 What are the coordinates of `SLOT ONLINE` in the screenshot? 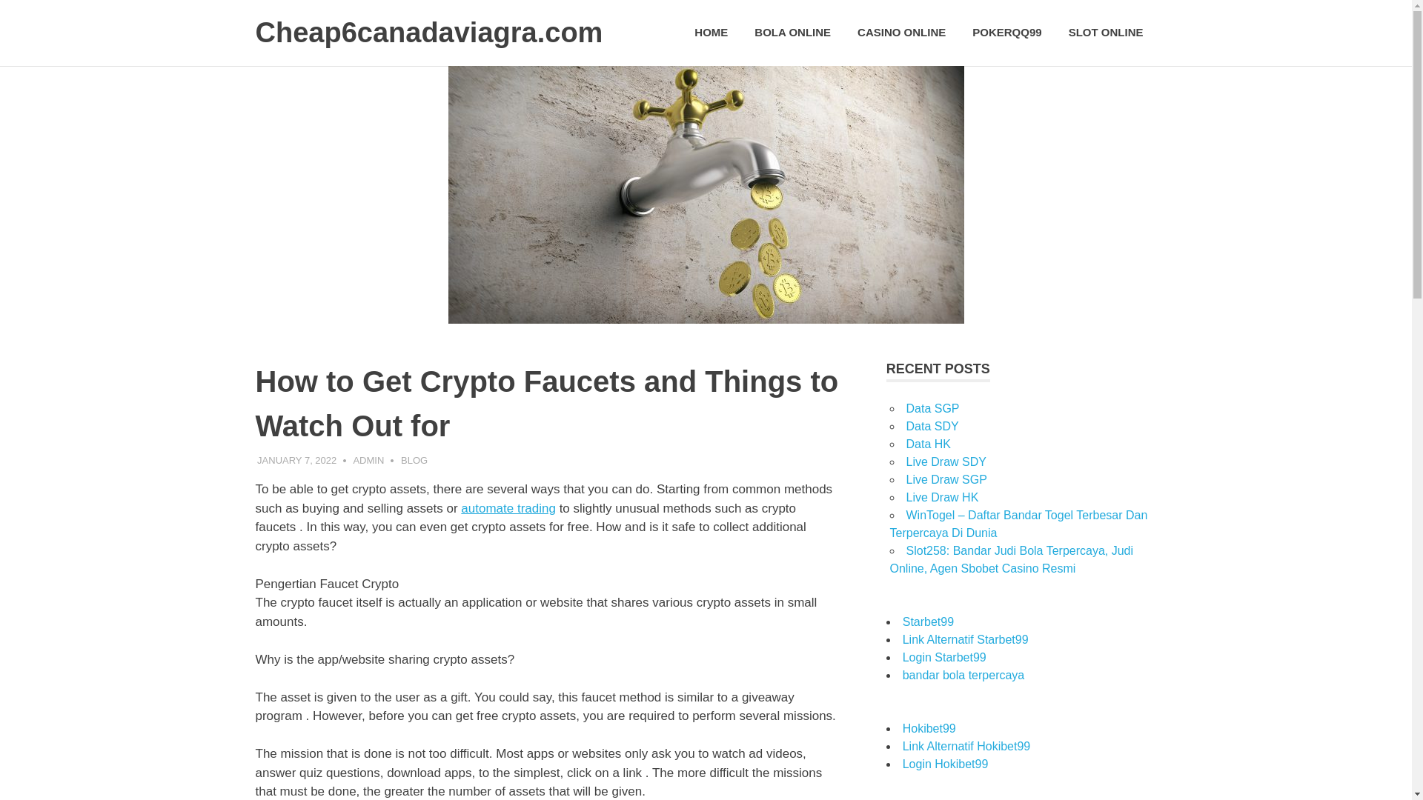 It's located at (1106, 33).